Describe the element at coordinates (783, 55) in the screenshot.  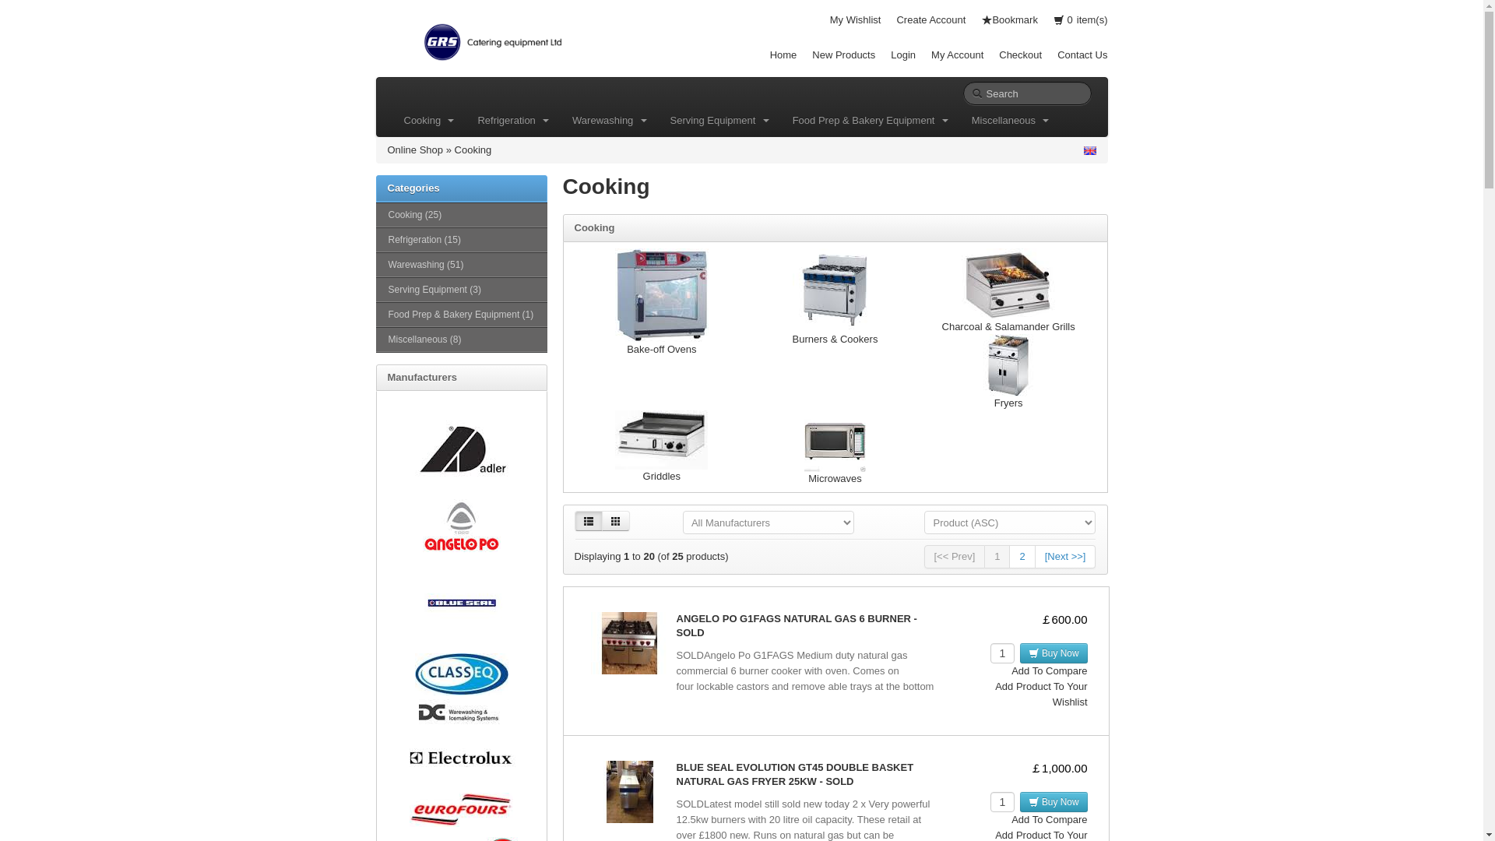
I see `Home` at that location.